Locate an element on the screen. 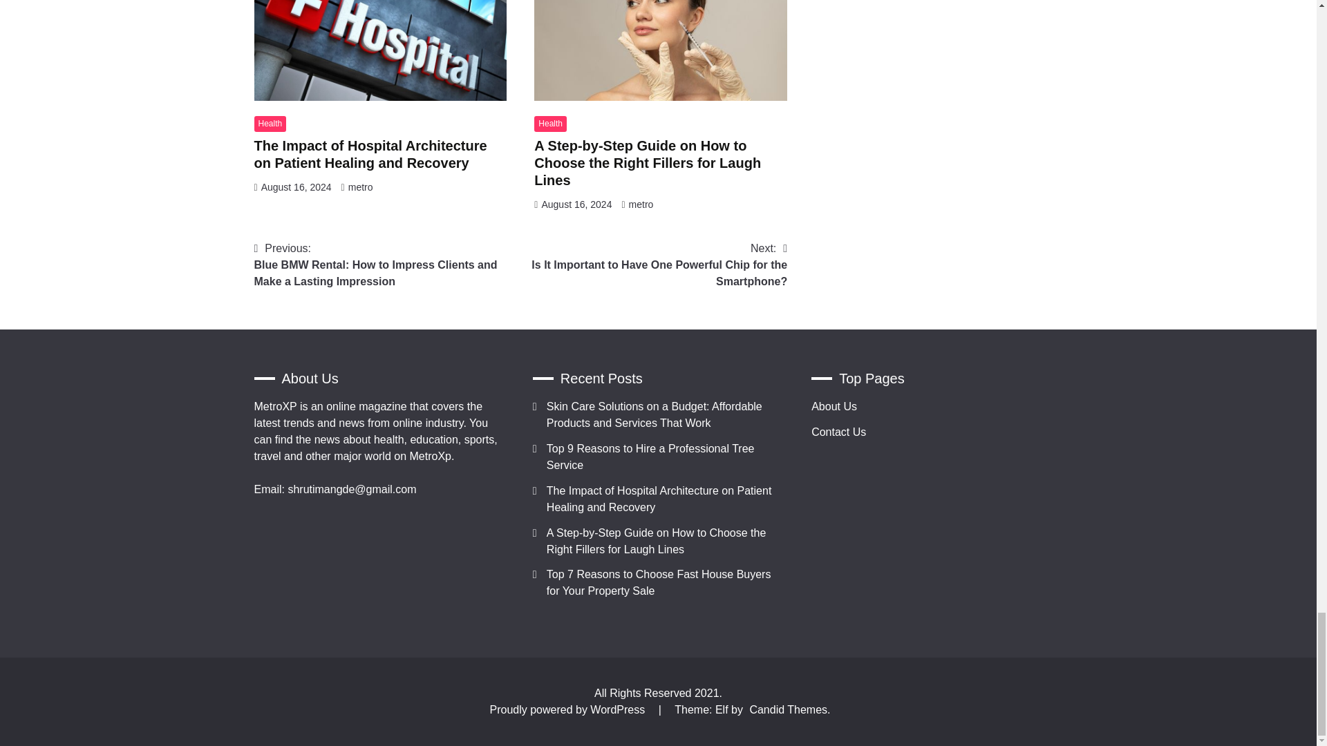 Image resolution: width=1327 pixels, height=746 pixels. Health is located at coordinates (270, 124).